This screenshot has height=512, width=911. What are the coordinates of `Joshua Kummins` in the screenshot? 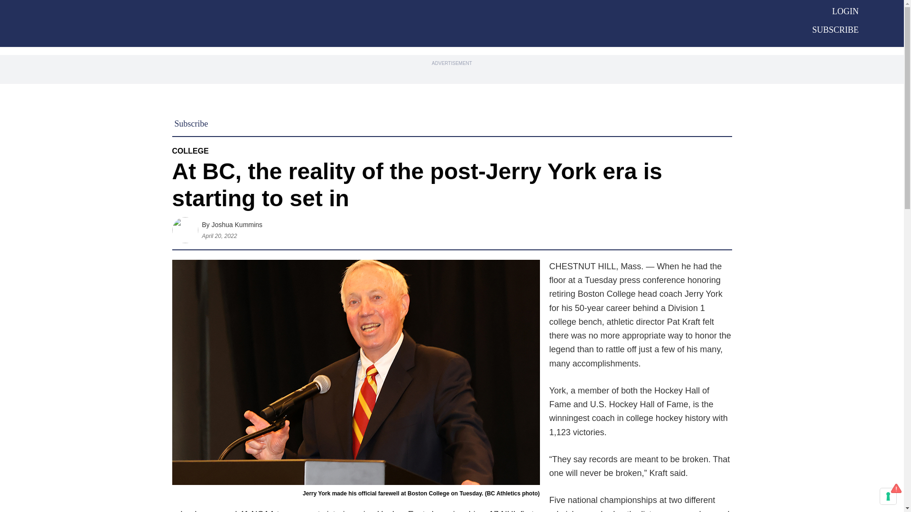 It's located at (236, 224).